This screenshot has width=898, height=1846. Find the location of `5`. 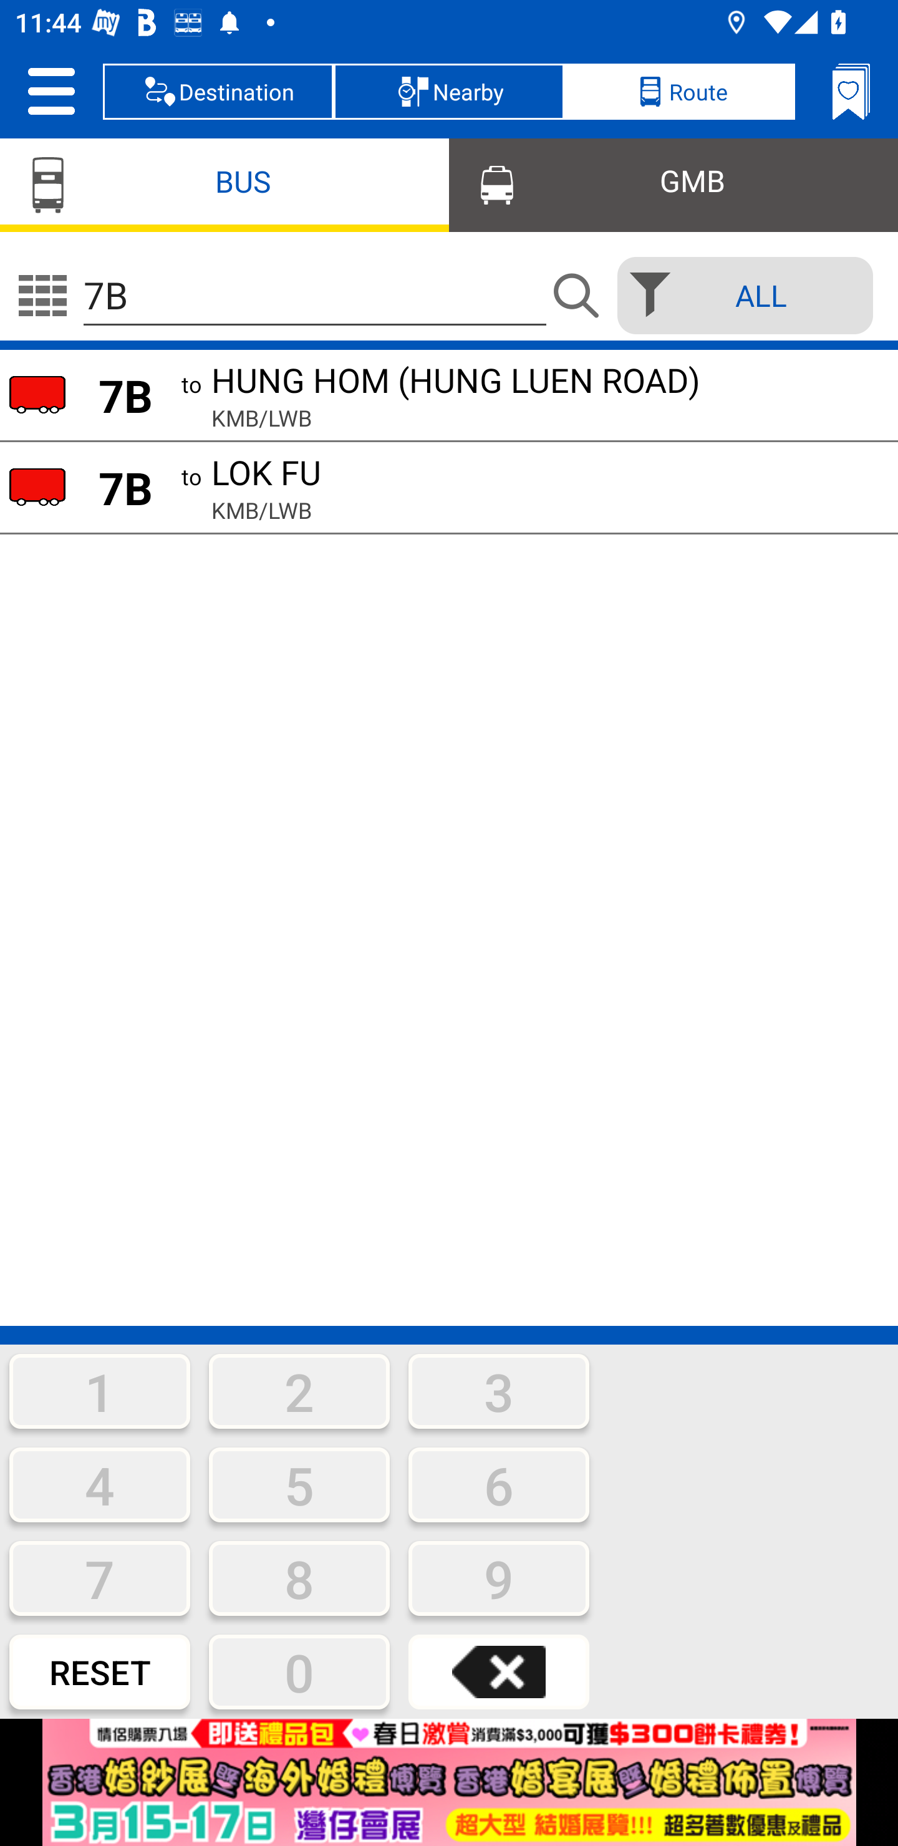

5 is located at coordinates (299, 1485).